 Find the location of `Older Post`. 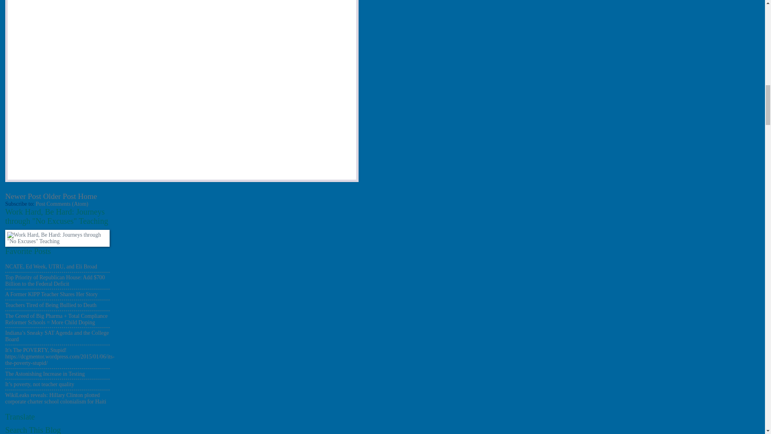

Older Post is located at coordinates (59, 196).